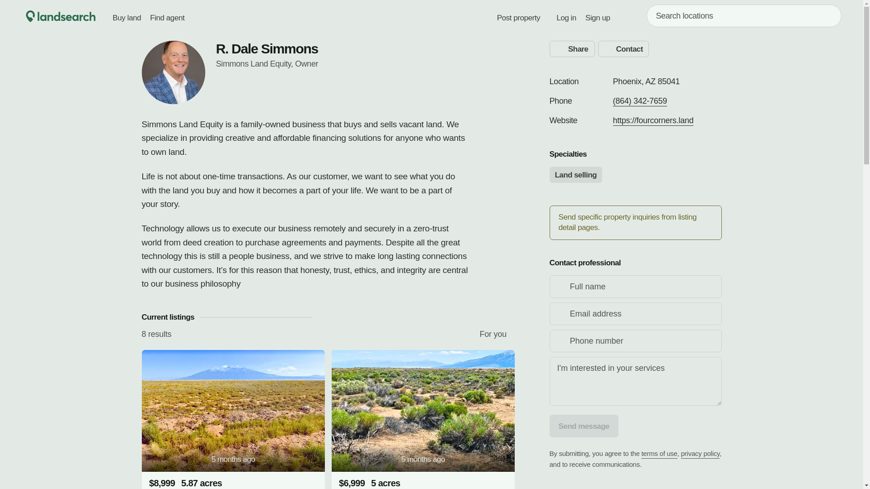 The height and width of the screenshot is (489, 870). I want to click on Buy land, so click(126, 16).